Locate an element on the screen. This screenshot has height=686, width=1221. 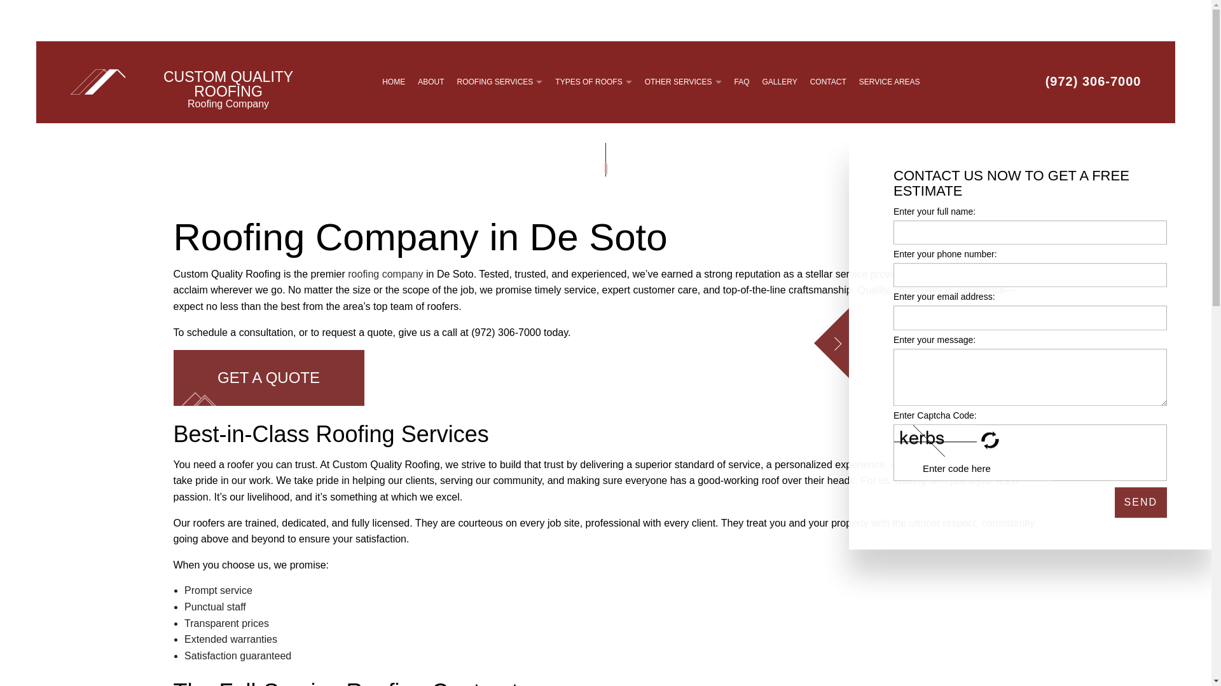
Phone Number is located at coordinates (1030, 274).